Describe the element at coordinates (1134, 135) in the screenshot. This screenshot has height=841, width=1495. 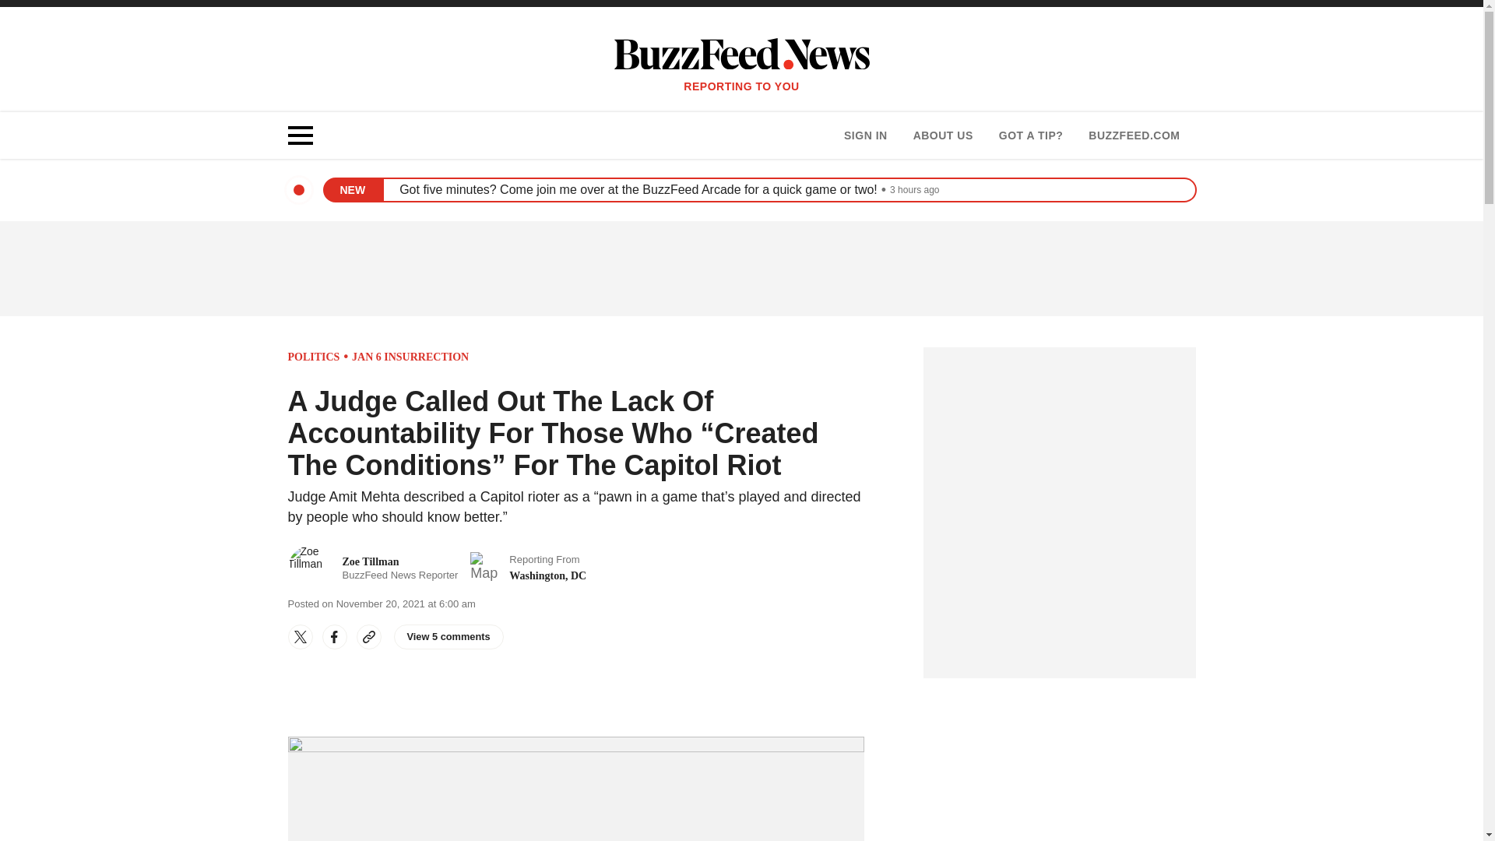
I see `POLITICS` at that location.